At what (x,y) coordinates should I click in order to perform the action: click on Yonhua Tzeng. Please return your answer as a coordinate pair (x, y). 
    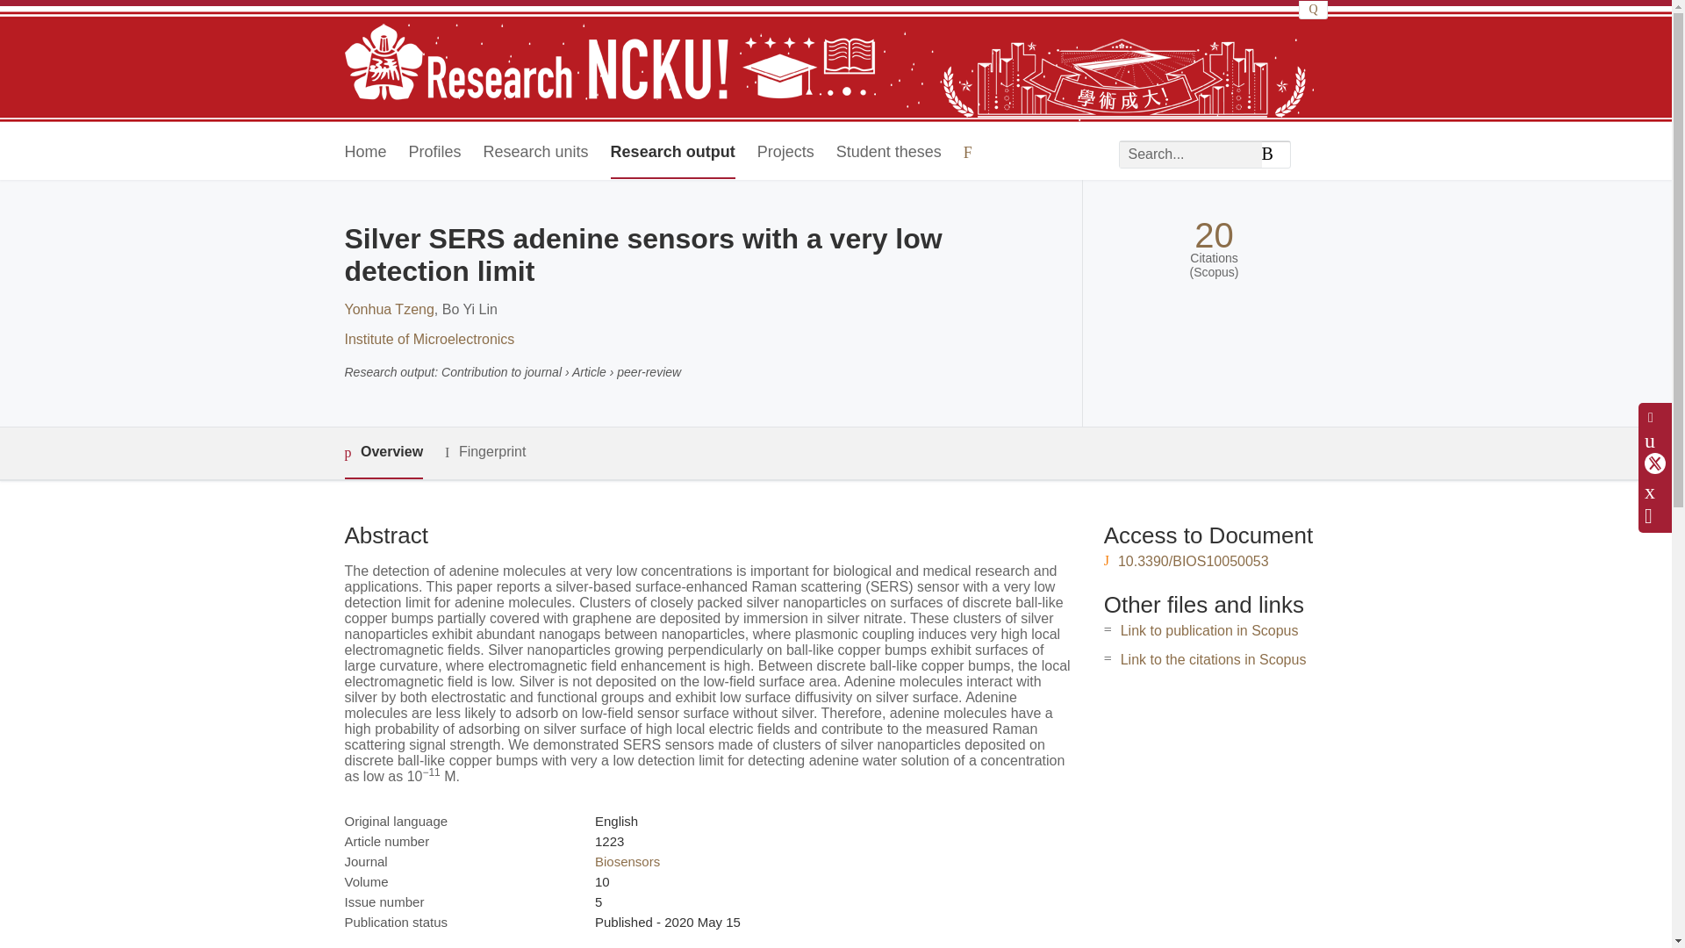
    Looking at the image, I should click on (388, 309).